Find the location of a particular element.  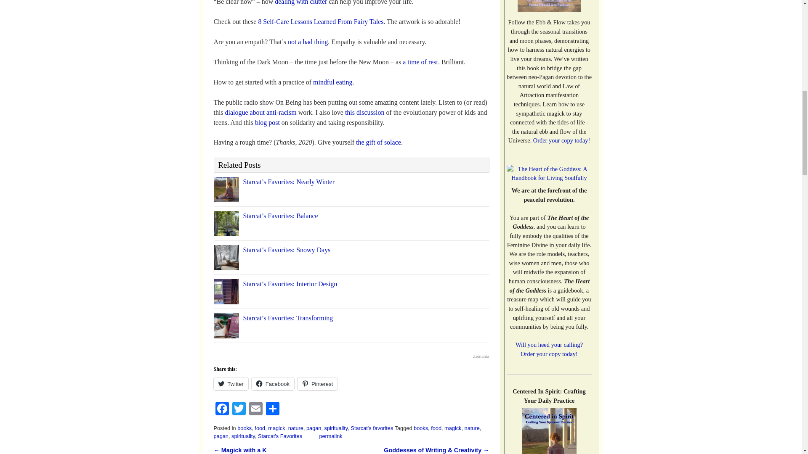

dialogue about anti-racism is located at coordinates (261, 113).